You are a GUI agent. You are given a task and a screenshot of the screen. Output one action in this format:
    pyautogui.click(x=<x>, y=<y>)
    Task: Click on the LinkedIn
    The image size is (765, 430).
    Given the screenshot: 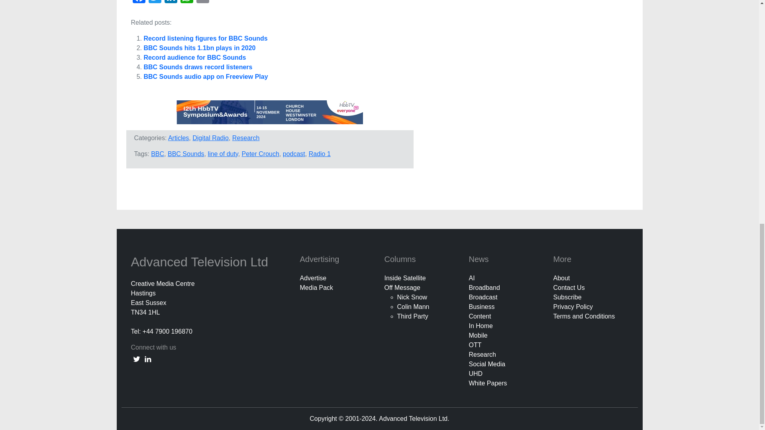 What is the action you would take?
    pyautogui.click(x=170, y=2)
    